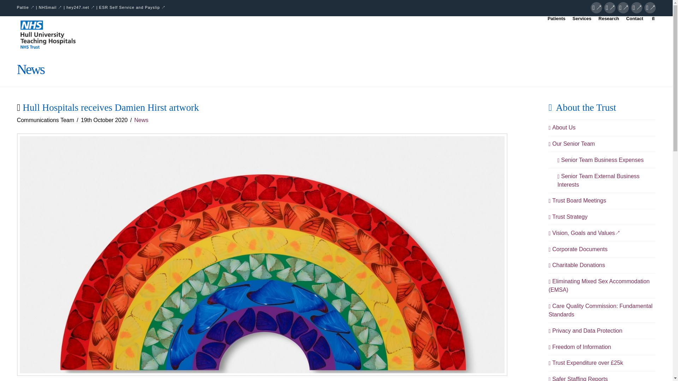 Image resolution: width=678 pixels, height=381 pixels. I want to click on Trust Strategy, so click(568, 217).